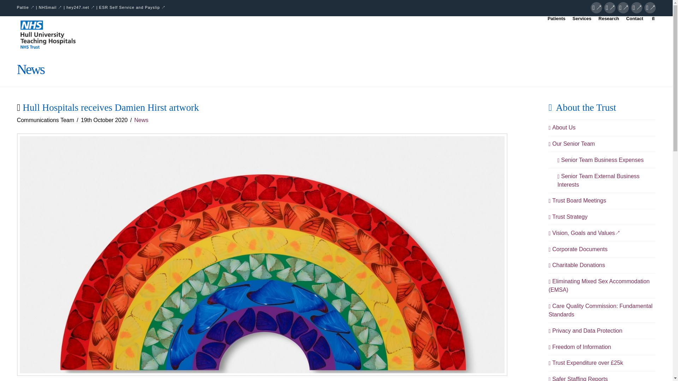 Image resolution: width=678 pixels, height=381 pixels. I want to click on Trust Strategy, so click(568, 217).